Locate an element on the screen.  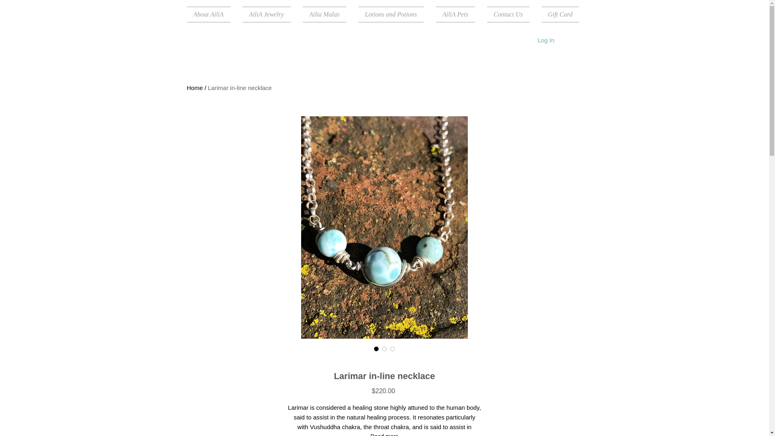
Home is located at coordinates (195, 88).